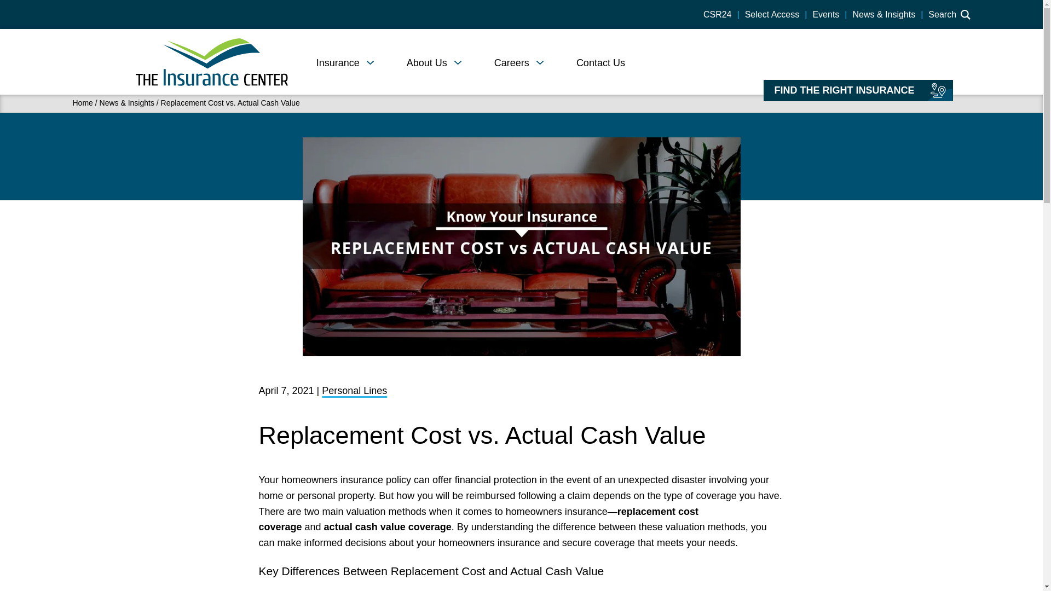  I want to click on Contact Us, so click(600, 62).